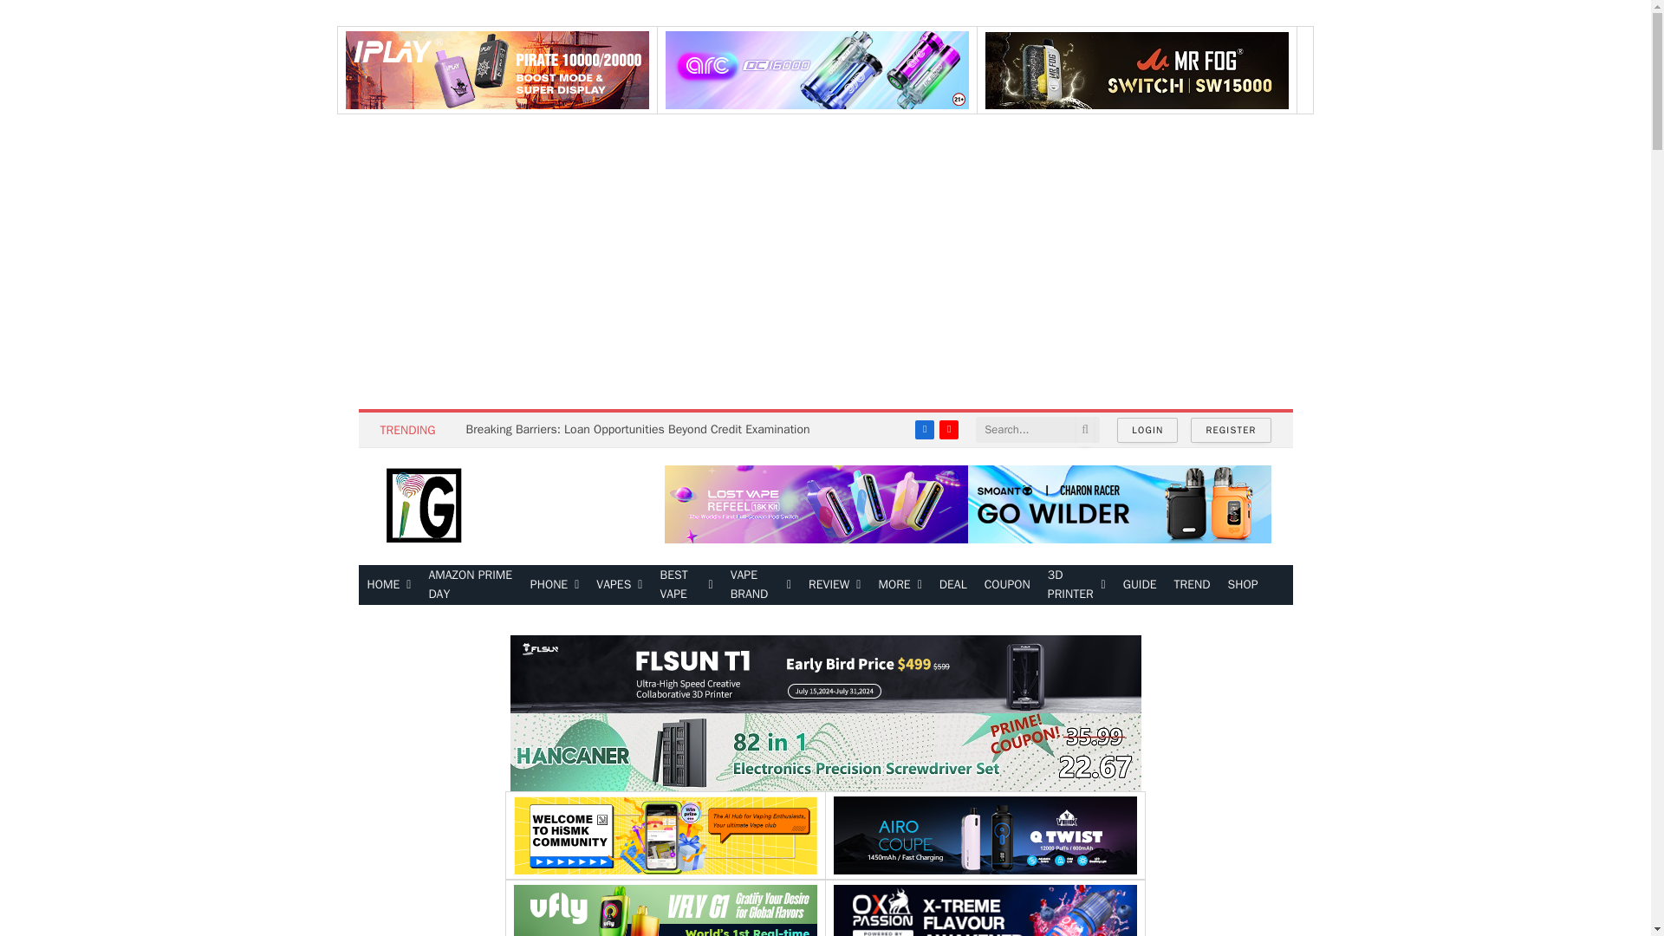 The width and height of the screenshot is (1664, 936). I want to click on YouTube, so click(948, 429).